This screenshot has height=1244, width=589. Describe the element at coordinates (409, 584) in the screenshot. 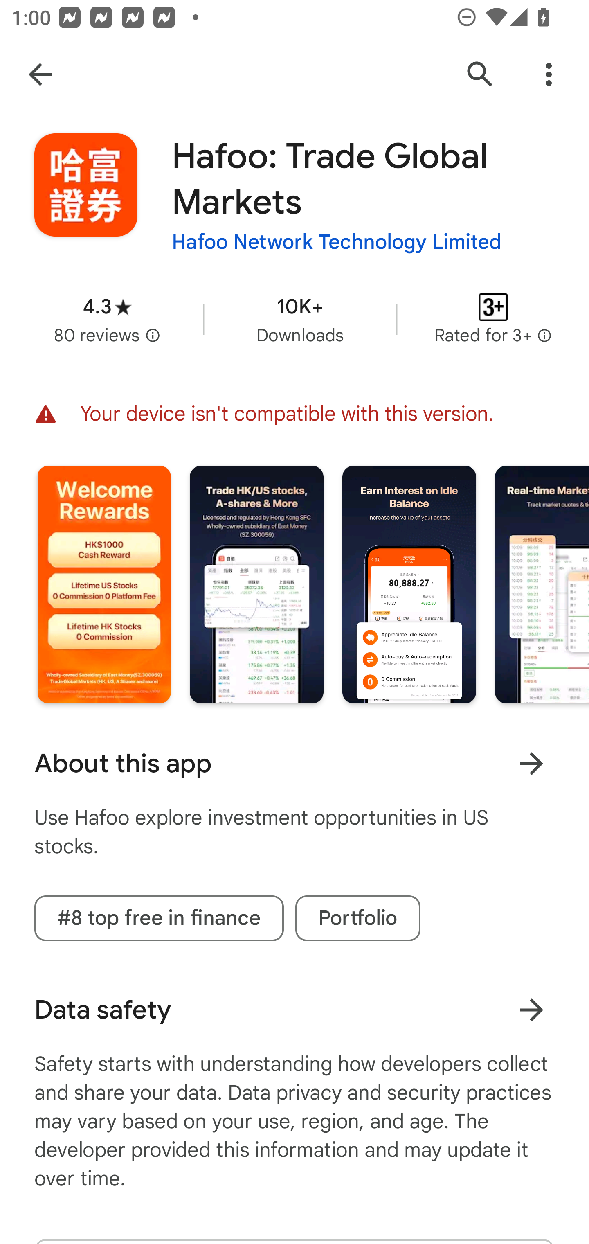

I see `Screenshot "3" of "8"` at that location.